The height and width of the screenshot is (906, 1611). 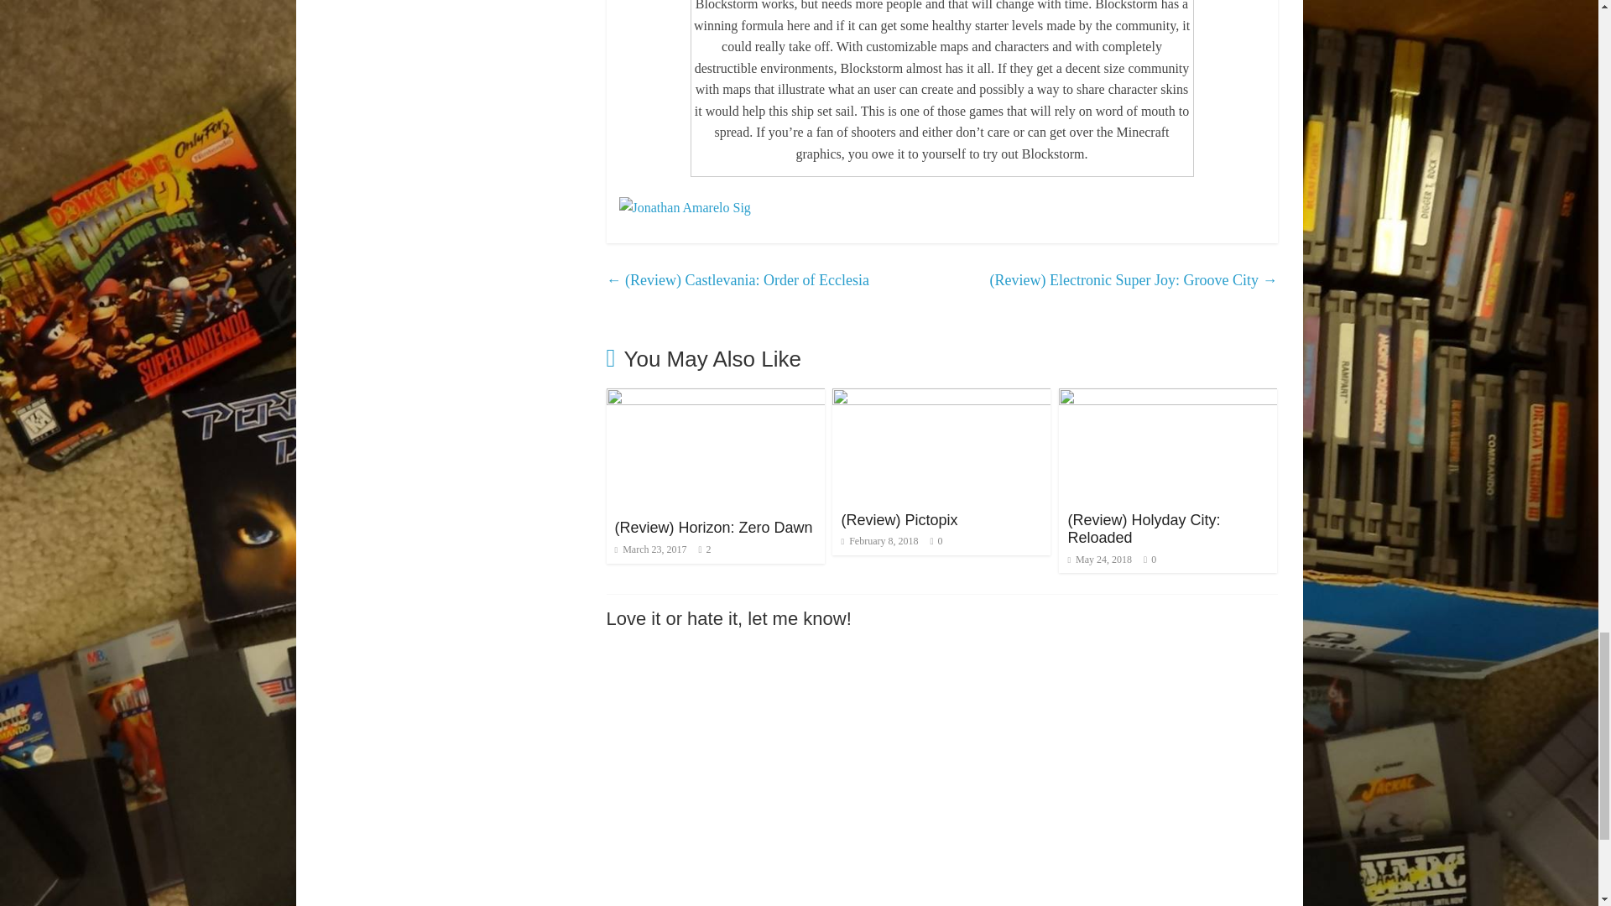 I want to click on 14:49, so click(x=651, y=549).